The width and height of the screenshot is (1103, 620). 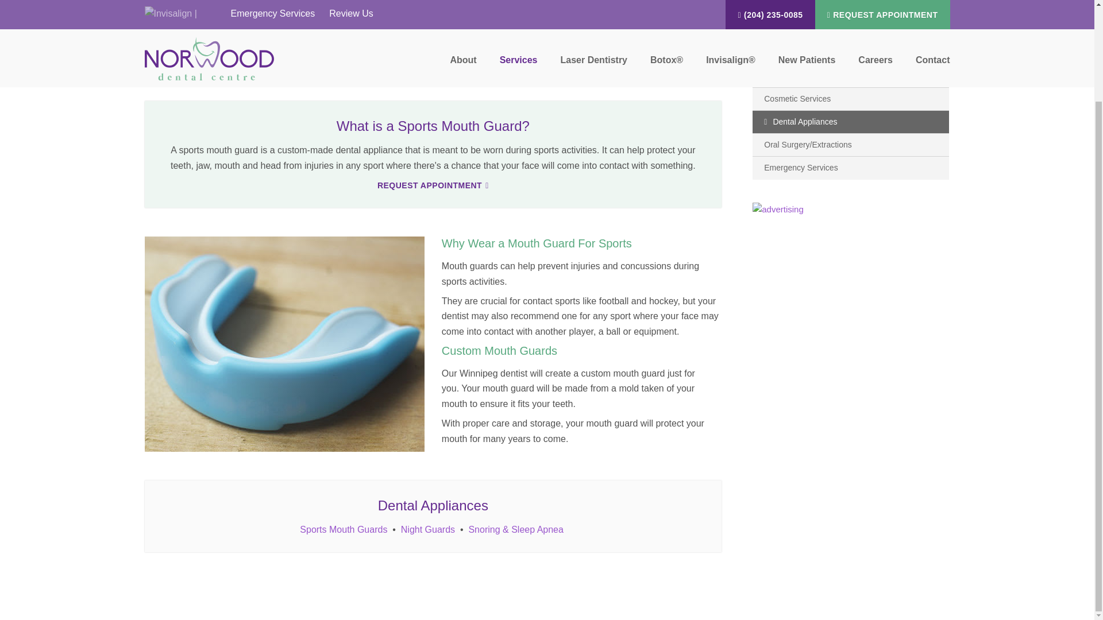 I want to click on Night Guards, so click(x=427, y=529).